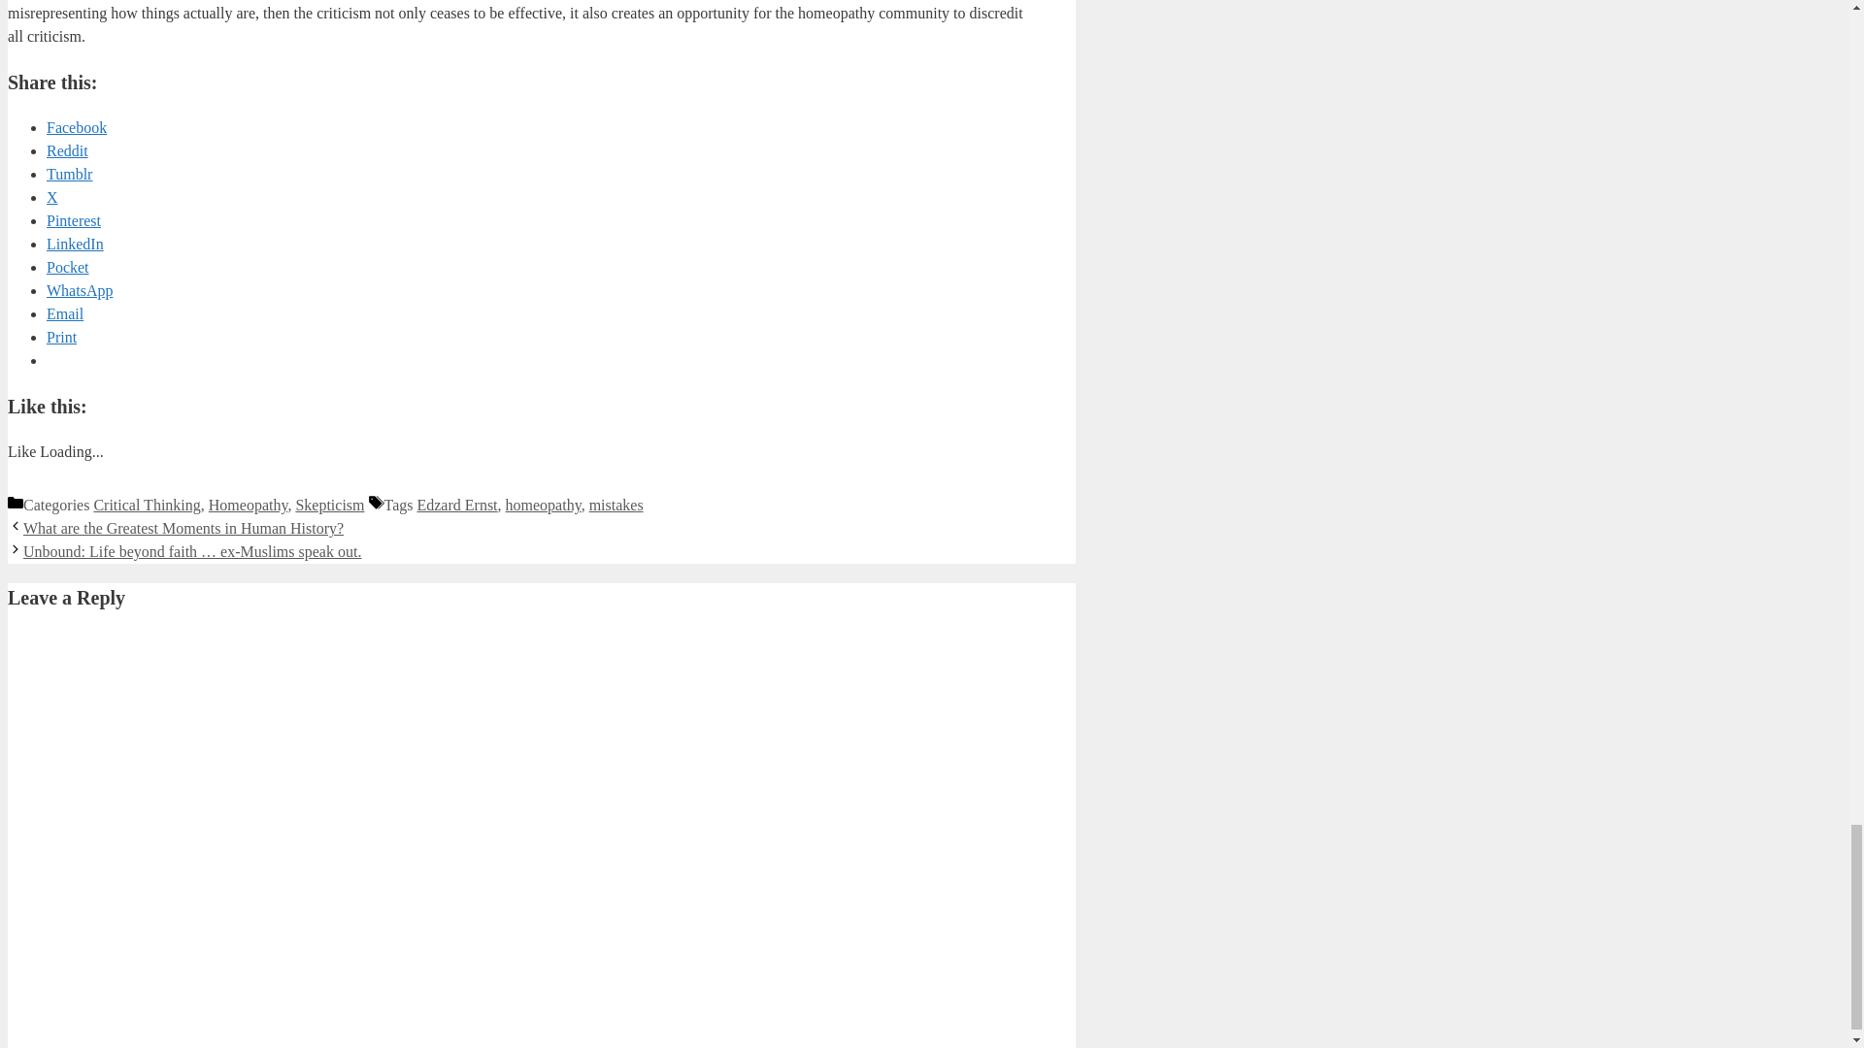 This screenshot has width=1864, height=1048. Describe the element at coordinates (76, 245) in the screenshot. I see `Click to share on LinkedIn` at that location.